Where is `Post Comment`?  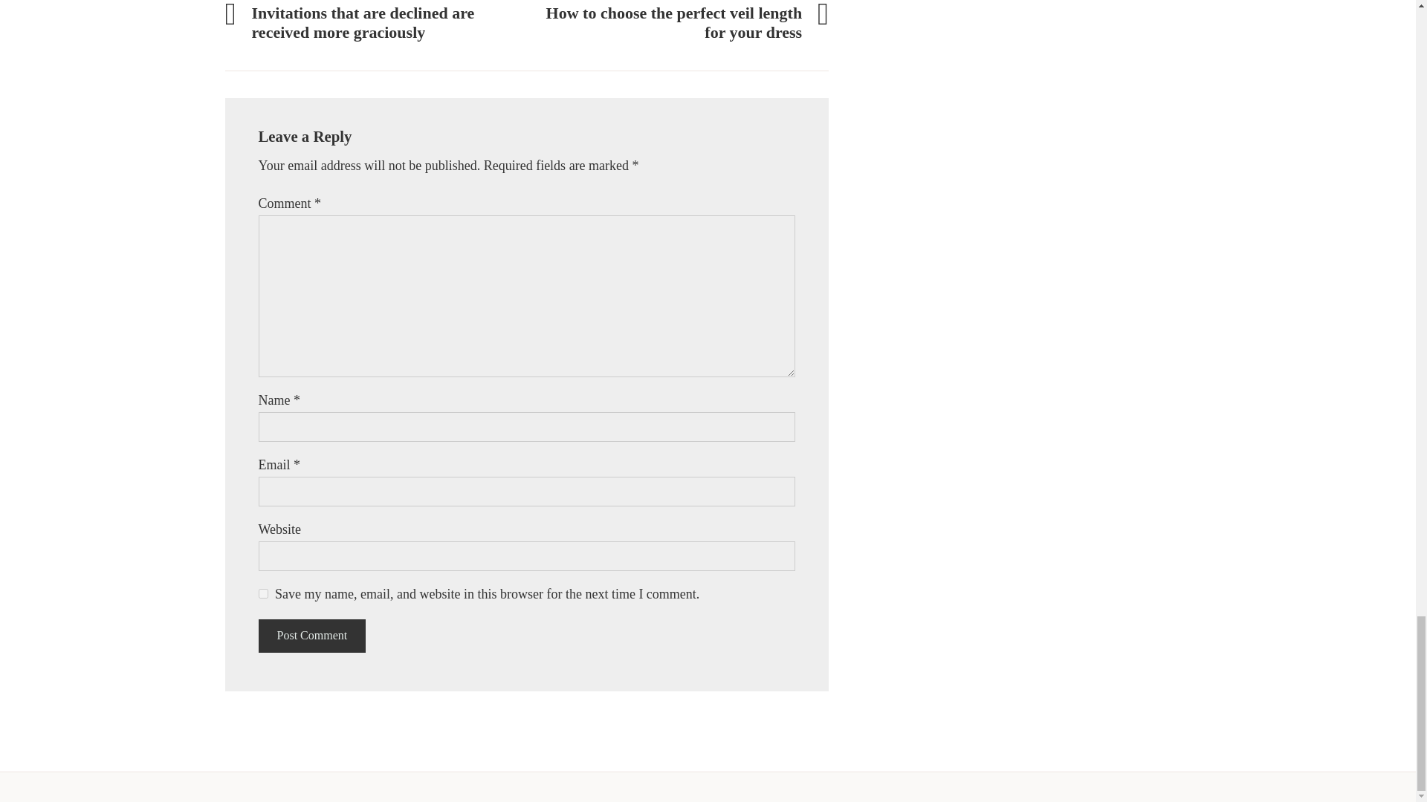 Post Comment is located at coordinates (312, 636).